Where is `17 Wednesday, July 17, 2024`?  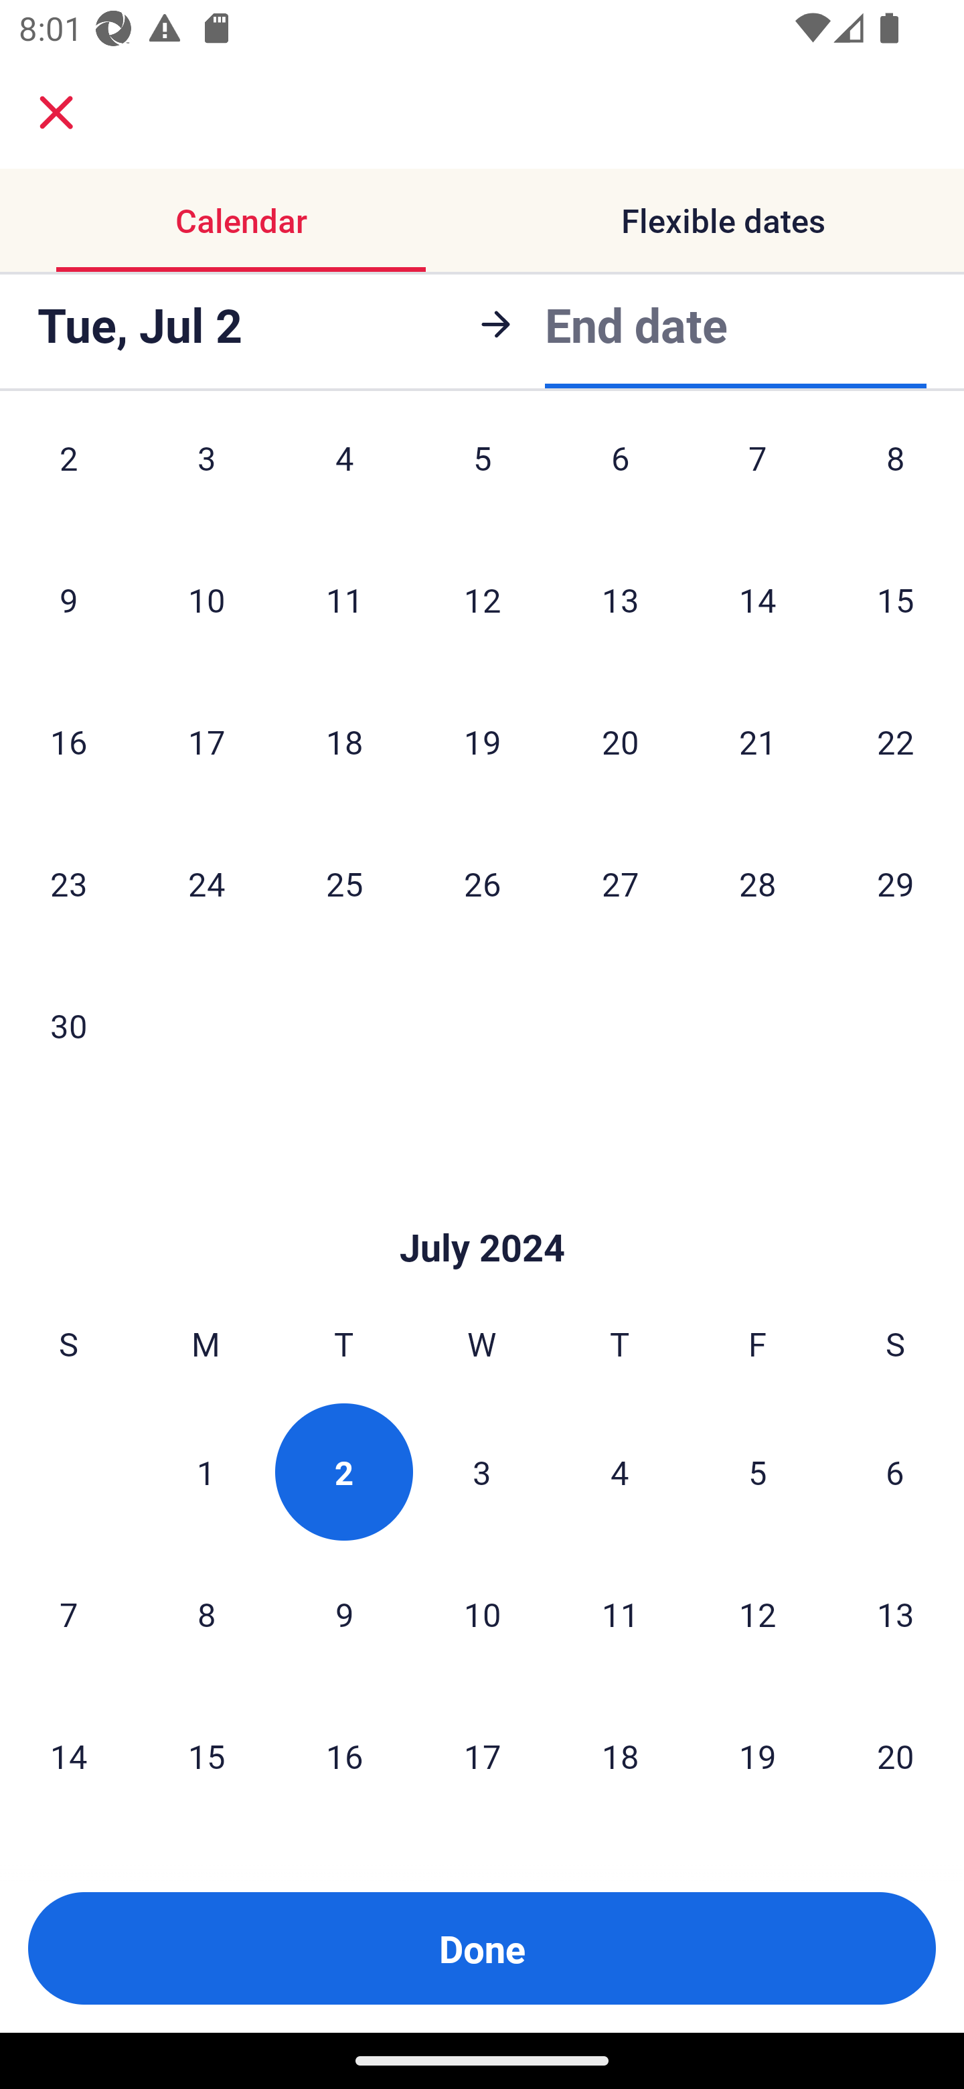 17 Wednesday, July 17, 2024 is located at coordinates (482, 1756).